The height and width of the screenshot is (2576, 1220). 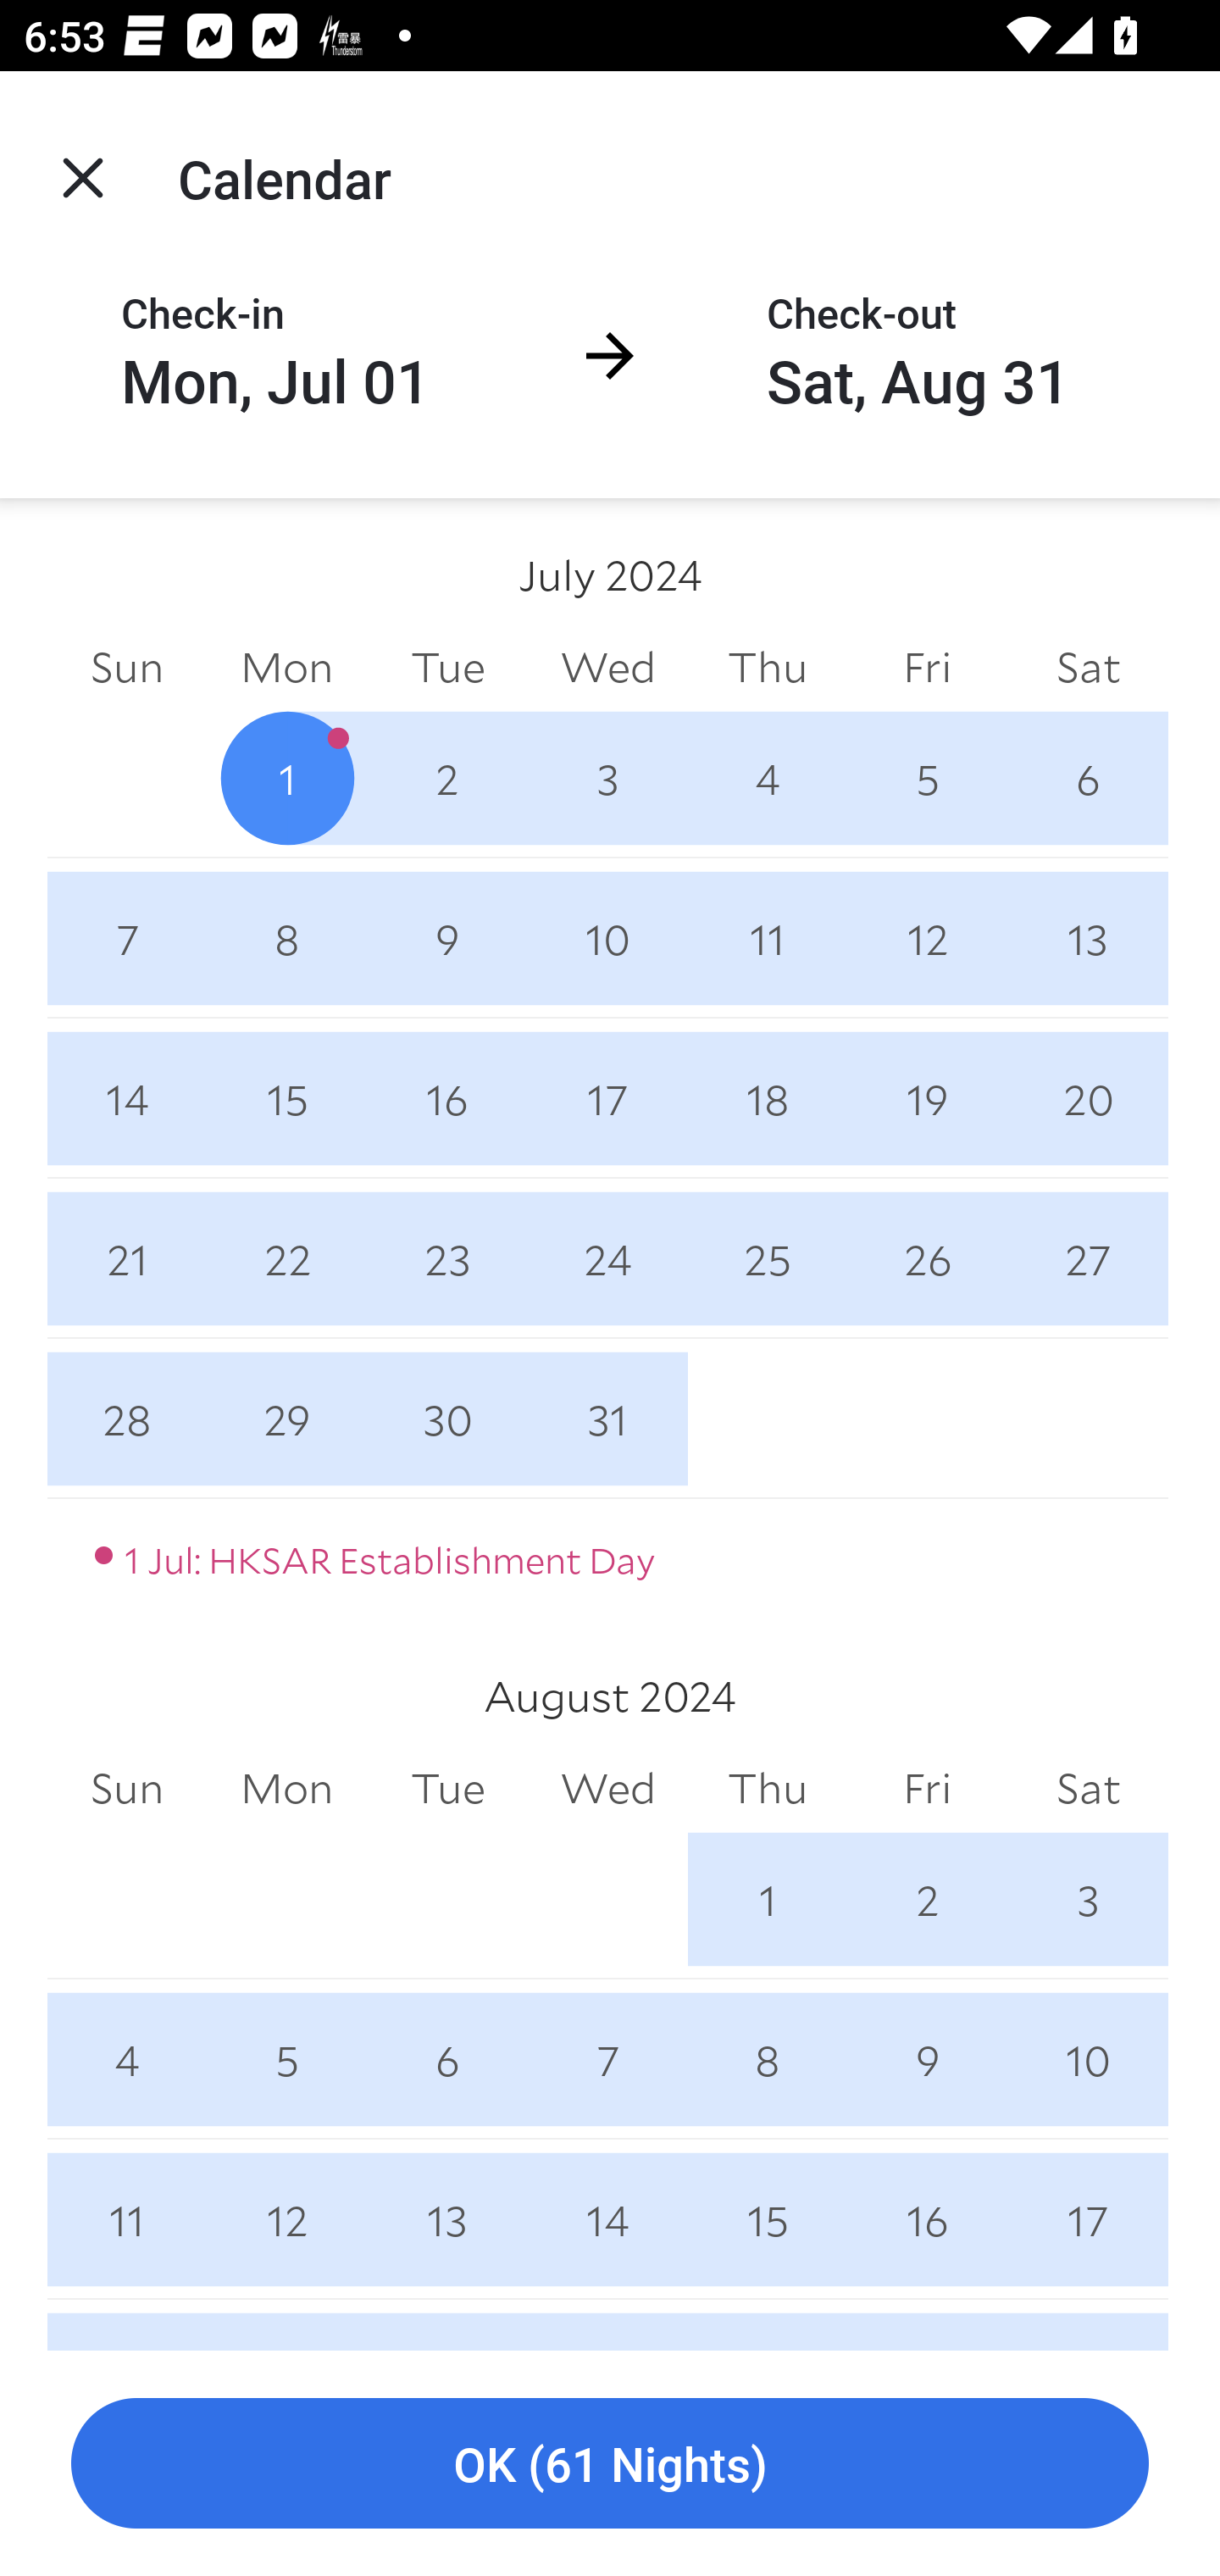 What do you see at coordinates (608, 1098) in the screenshot?
I see `17 17 July 2024` at bounding box center [608, 1098].